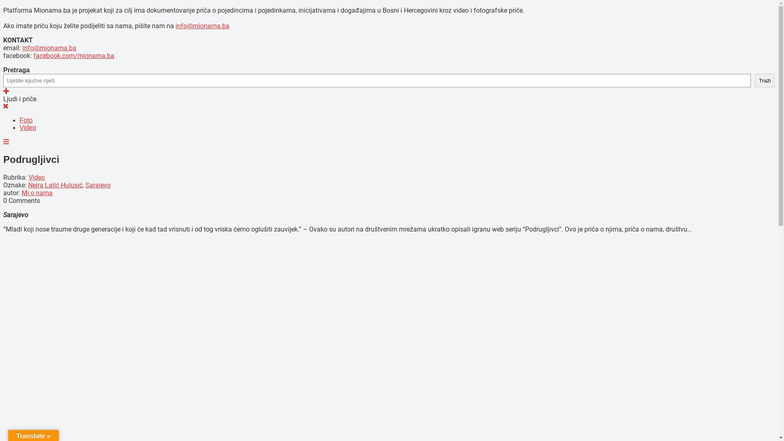  What do you see at coordinates (74, 56) in the screenshot?
I see `facebook.com/mionama.ba` at bounding box center [74, 56].